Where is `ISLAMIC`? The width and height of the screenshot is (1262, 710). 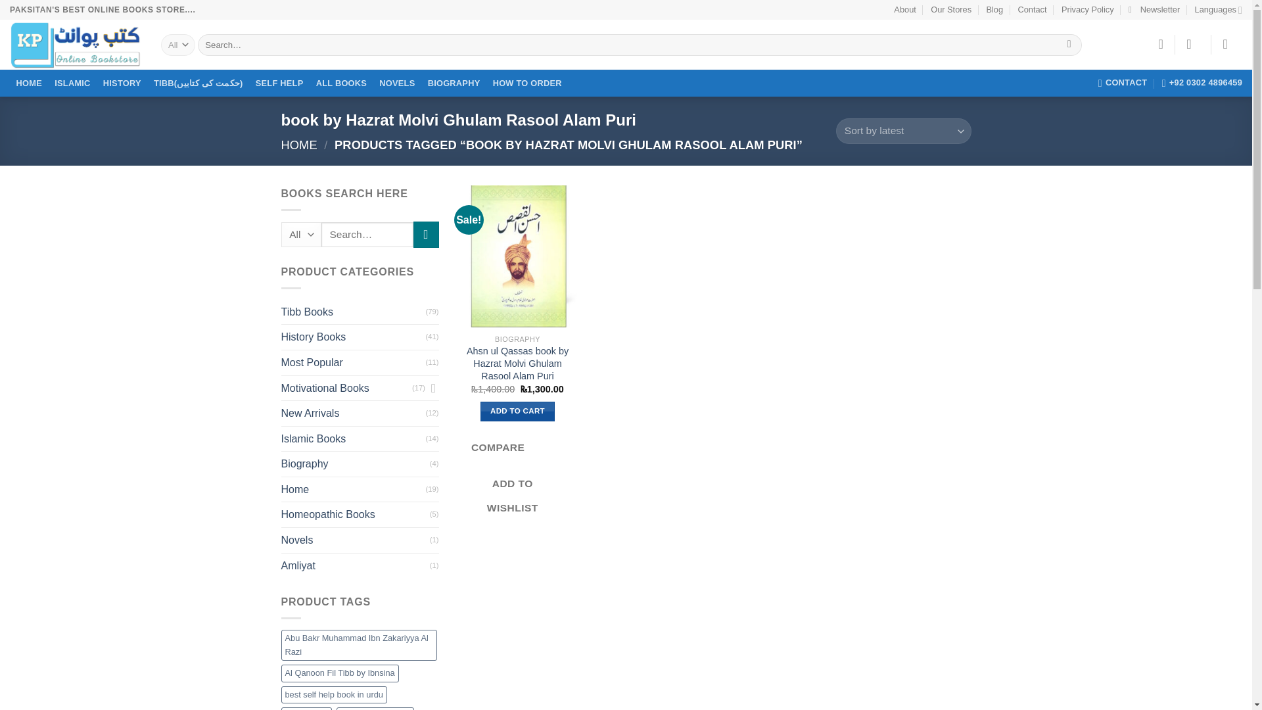 ISLAMIC is located at coordinates (72, 83).